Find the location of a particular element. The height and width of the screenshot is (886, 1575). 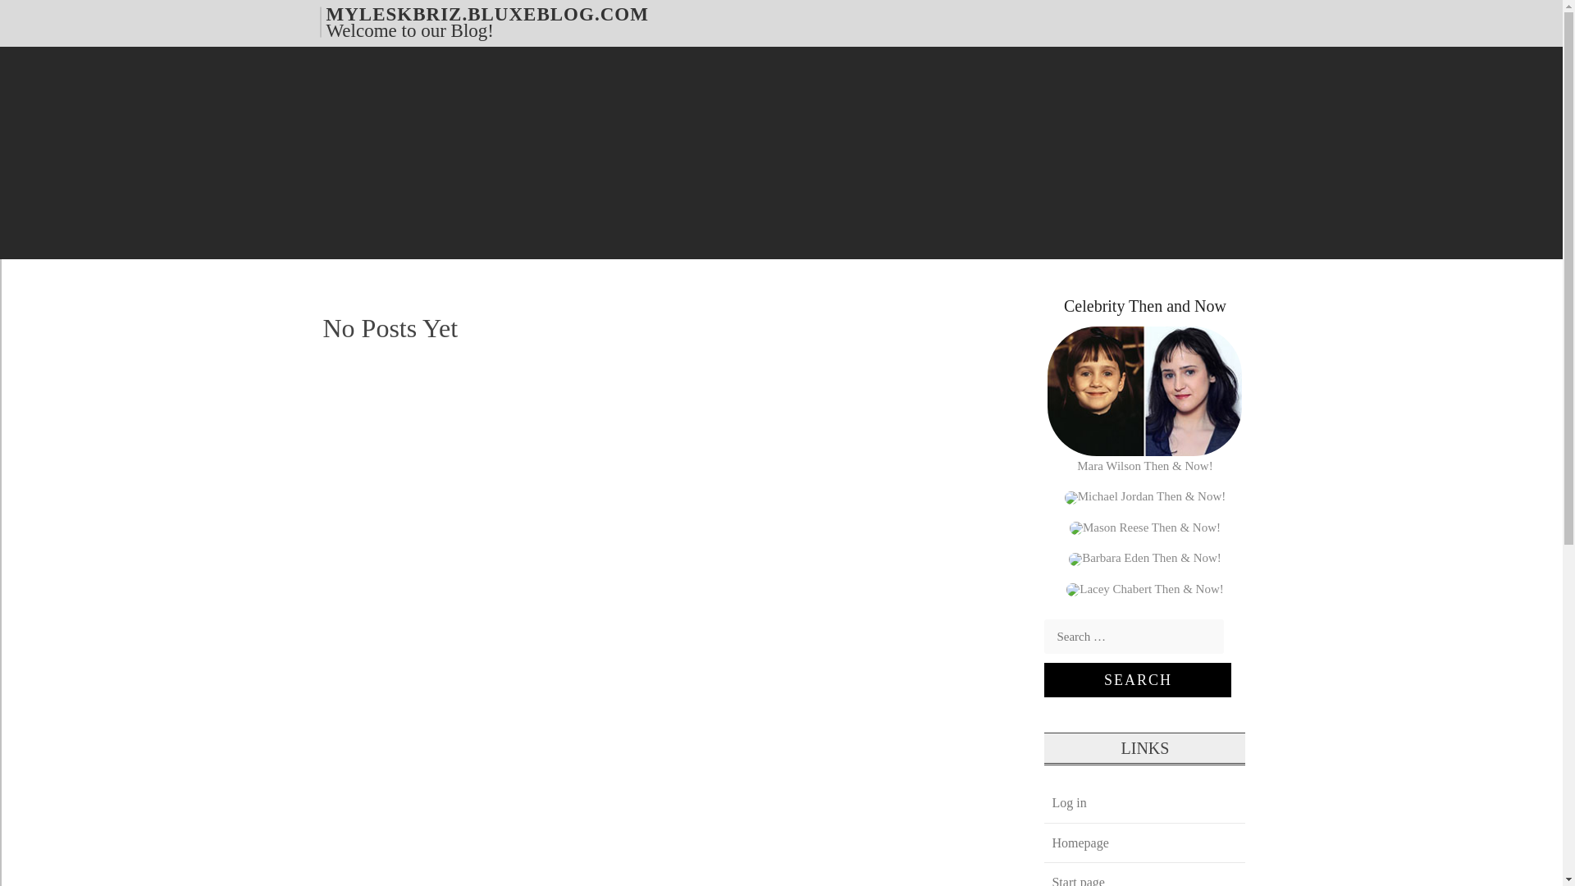

Log in is located at coordinates (1068, 802).